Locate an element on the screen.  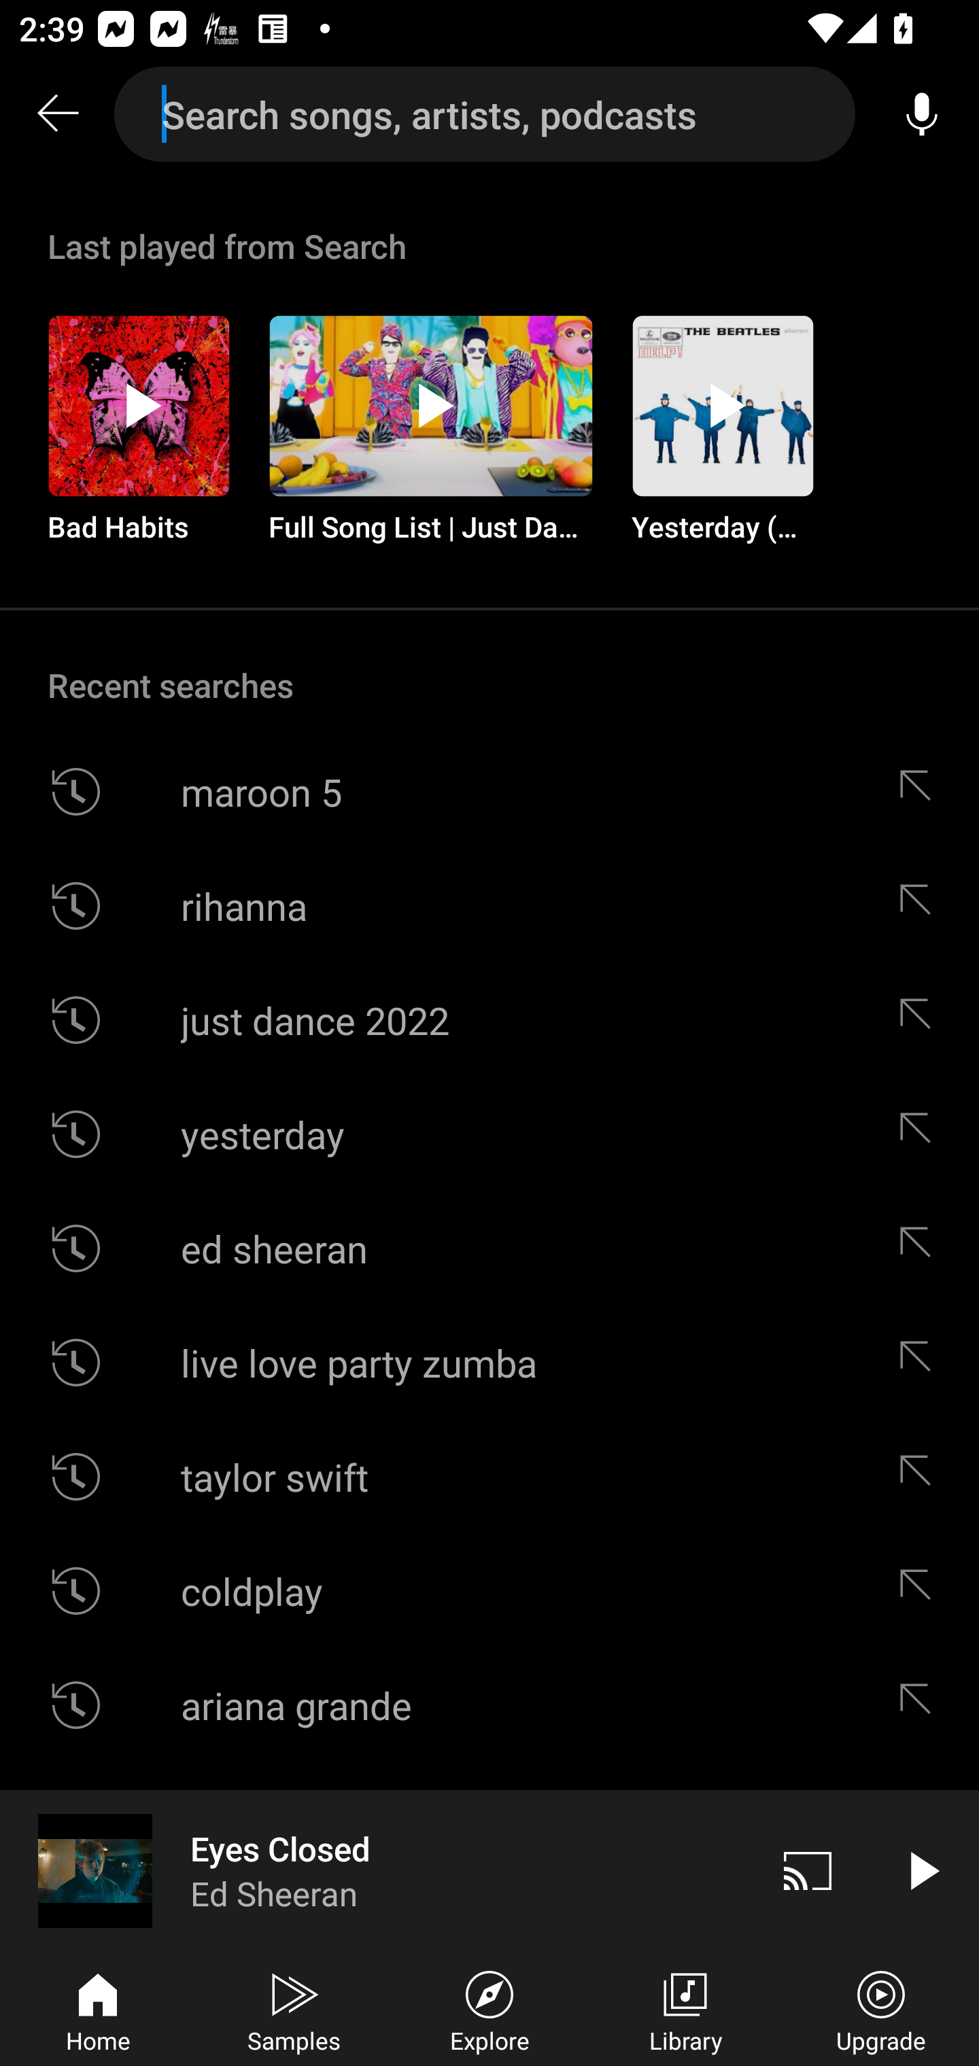
just dance 2022 Edit suggestion just dance 2022 is located at coordinates (489, 1019).